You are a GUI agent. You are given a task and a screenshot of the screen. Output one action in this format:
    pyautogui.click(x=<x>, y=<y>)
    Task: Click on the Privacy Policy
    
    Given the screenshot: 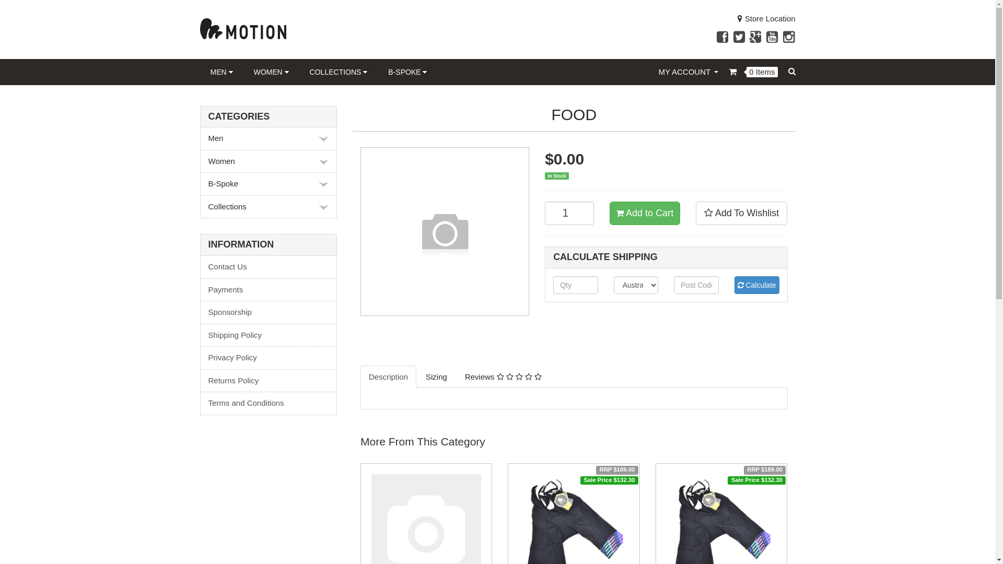 What is the action you would take?
    pyautogui.click(x=269, y=358)
    